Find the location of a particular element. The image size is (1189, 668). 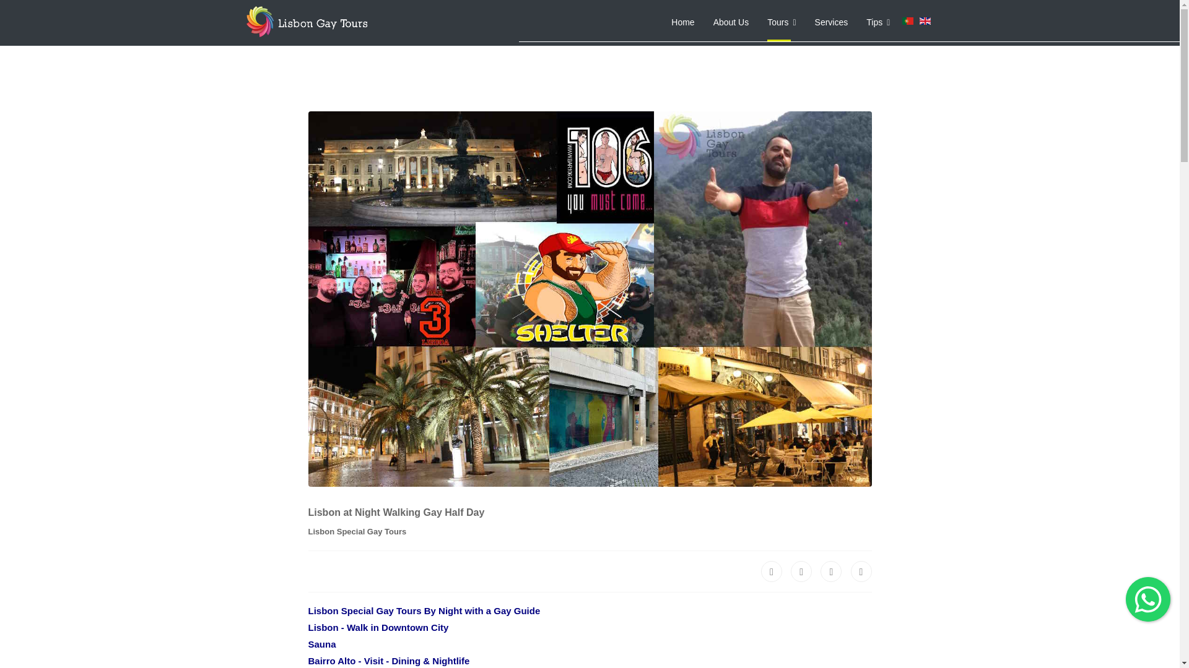

Google Plus is located at coordinates (831, 572).